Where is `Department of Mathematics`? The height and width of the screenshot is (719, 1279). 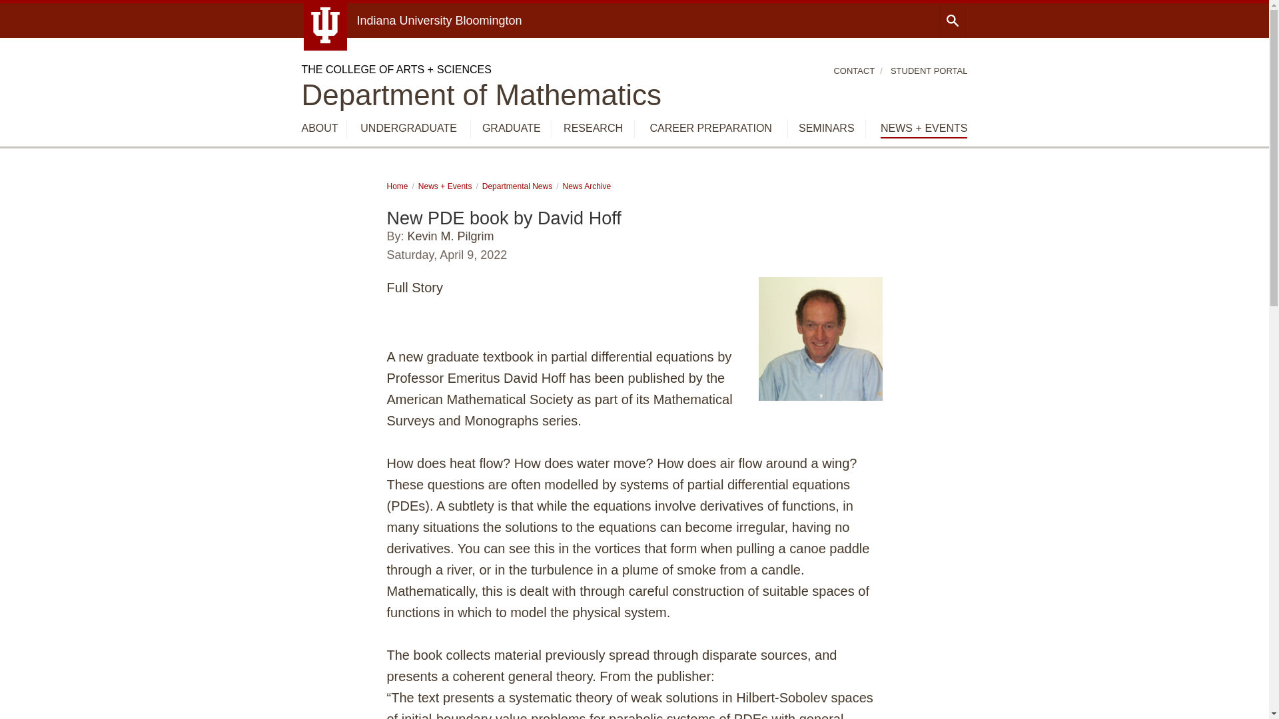 Department of Mathematics is located at coordinates (481, 95).